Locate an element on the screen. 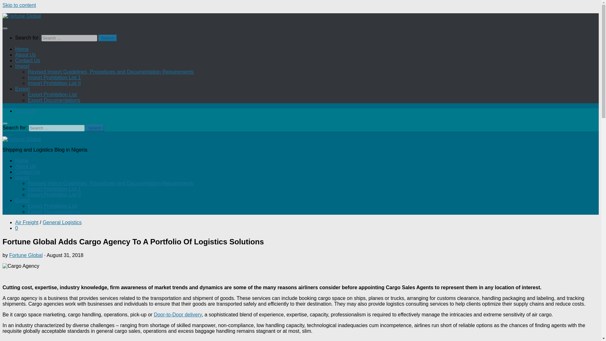  Export Documentations is located at coordinates (54, 100).